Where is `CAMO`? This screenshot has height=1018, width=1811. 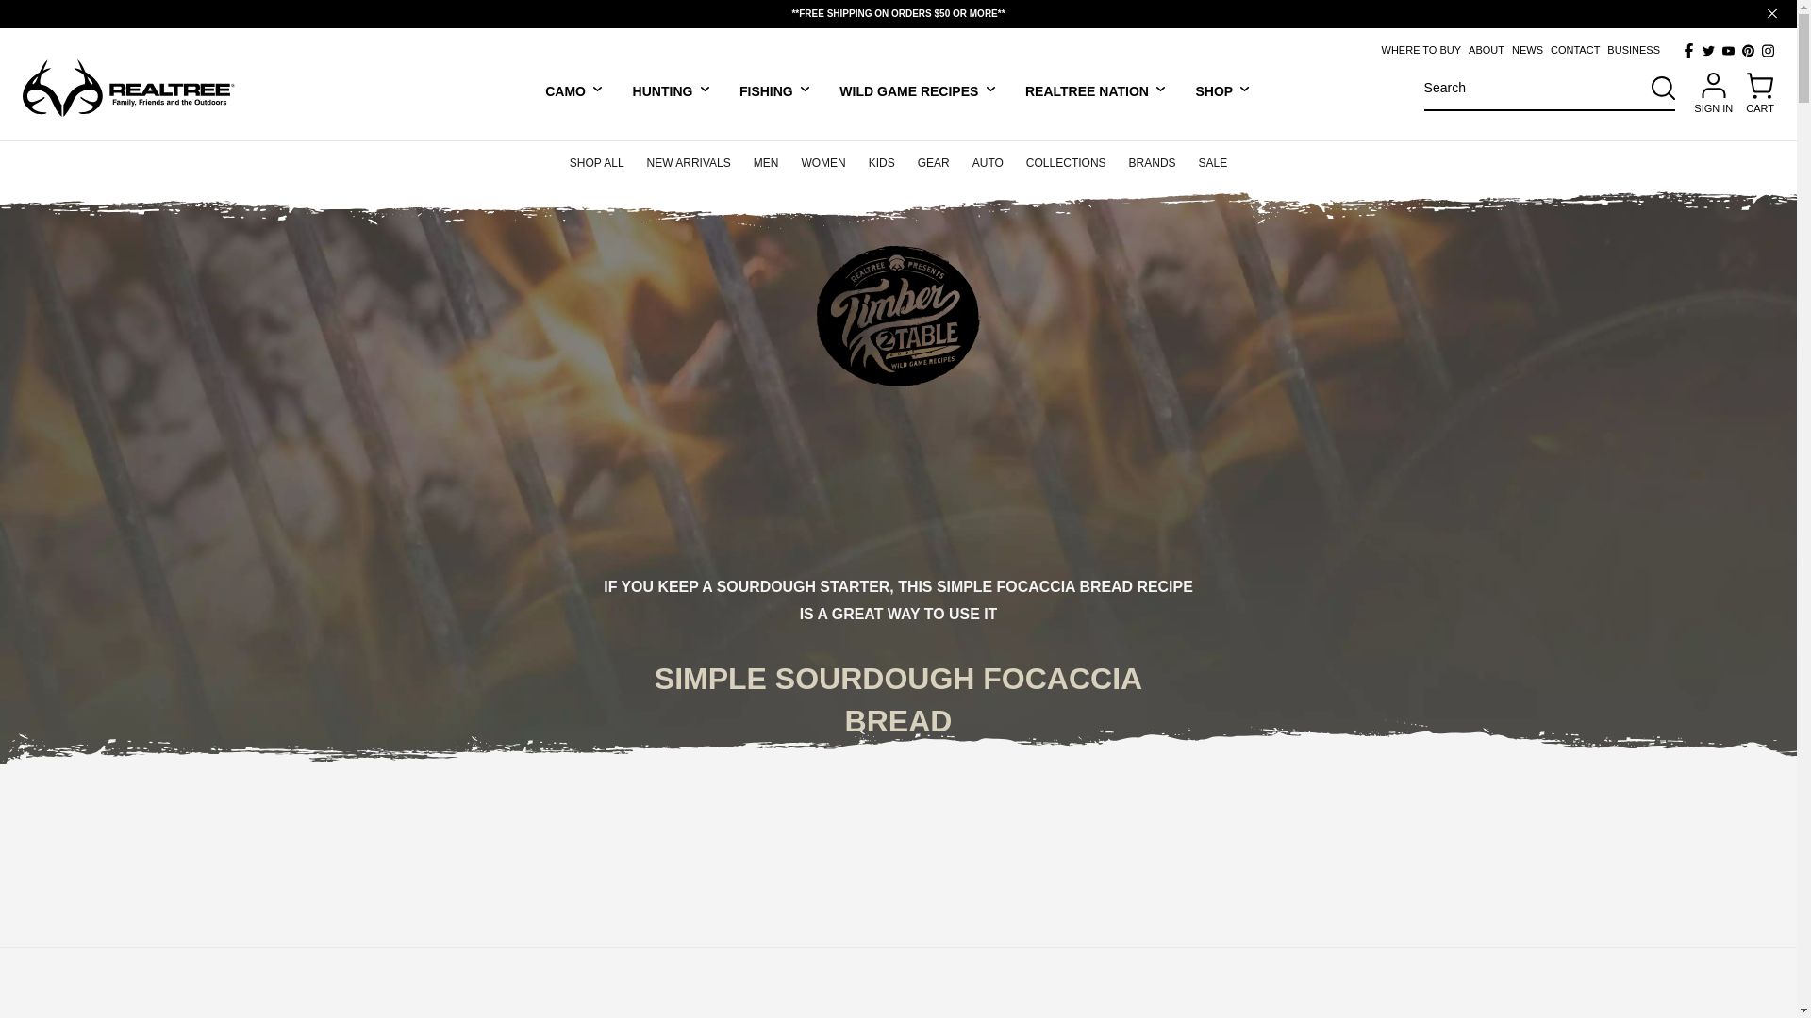 CAMO is located at coordinates (573, 90).